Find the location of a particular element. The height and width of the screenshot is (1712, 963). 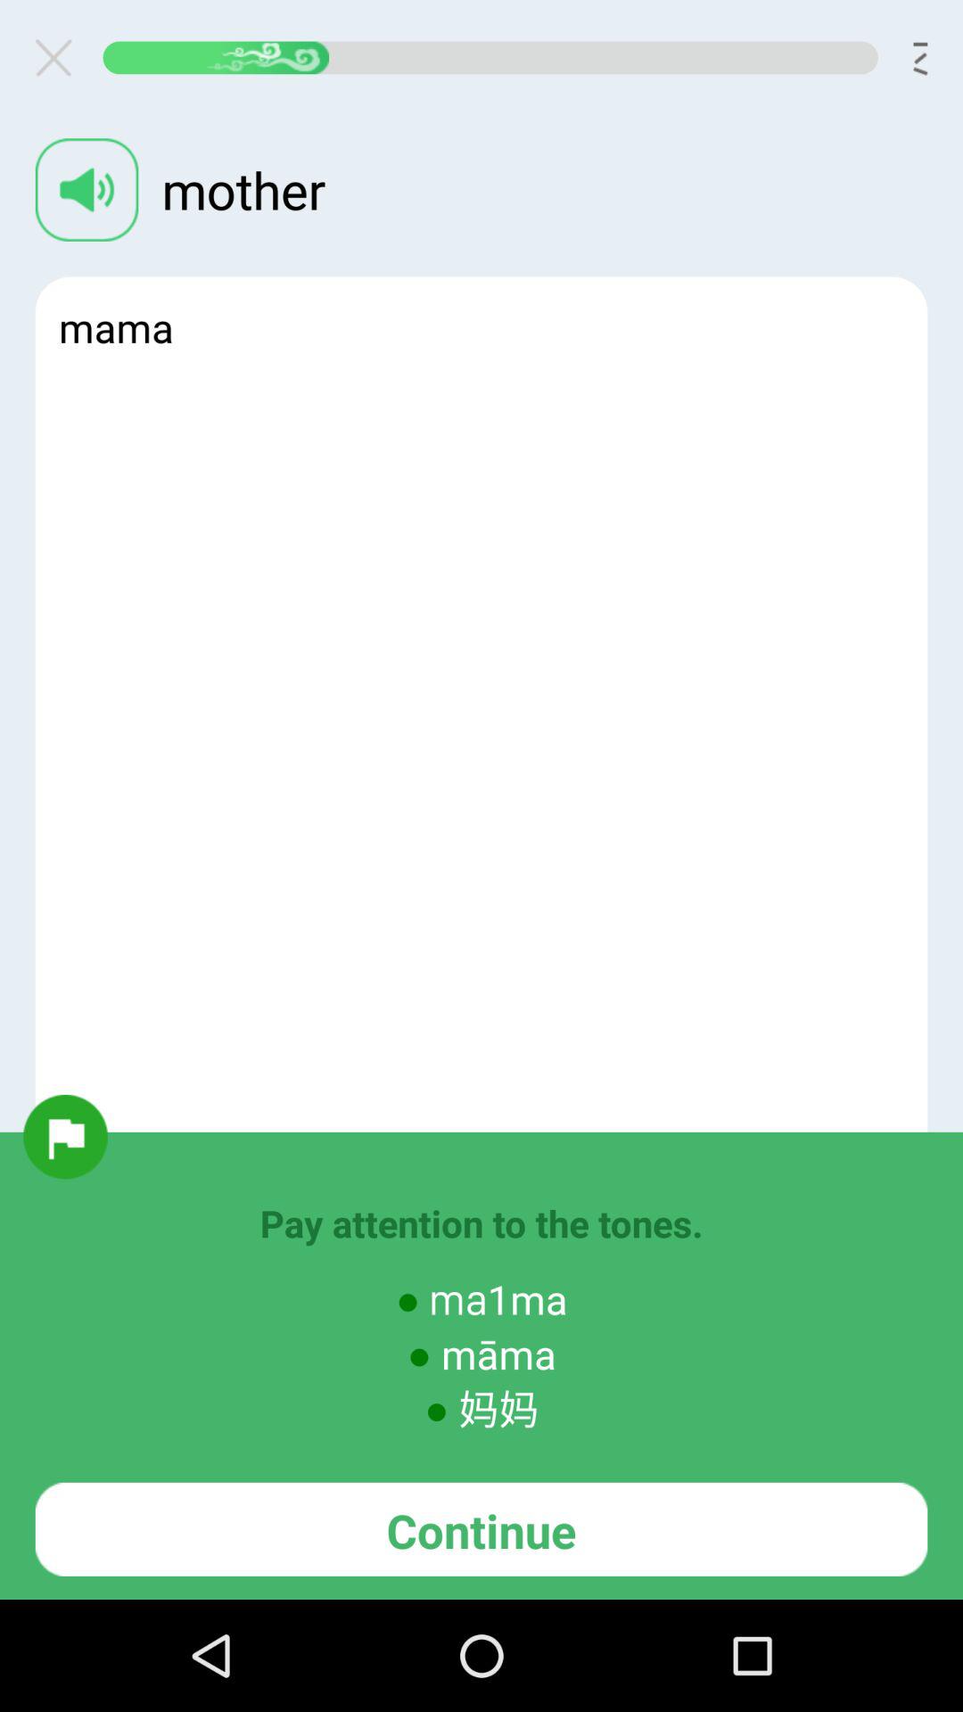

play audio is located at coordinates (86, 189).